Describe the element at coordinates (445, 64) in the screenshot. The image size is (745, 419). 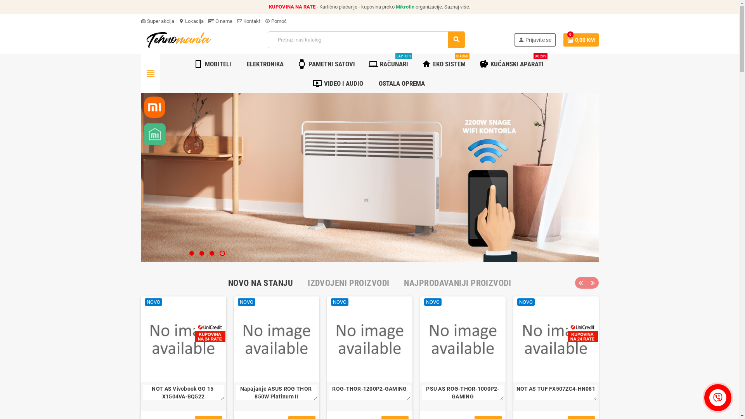
I see `EKO SISTEM
XIAOMI` at that location.